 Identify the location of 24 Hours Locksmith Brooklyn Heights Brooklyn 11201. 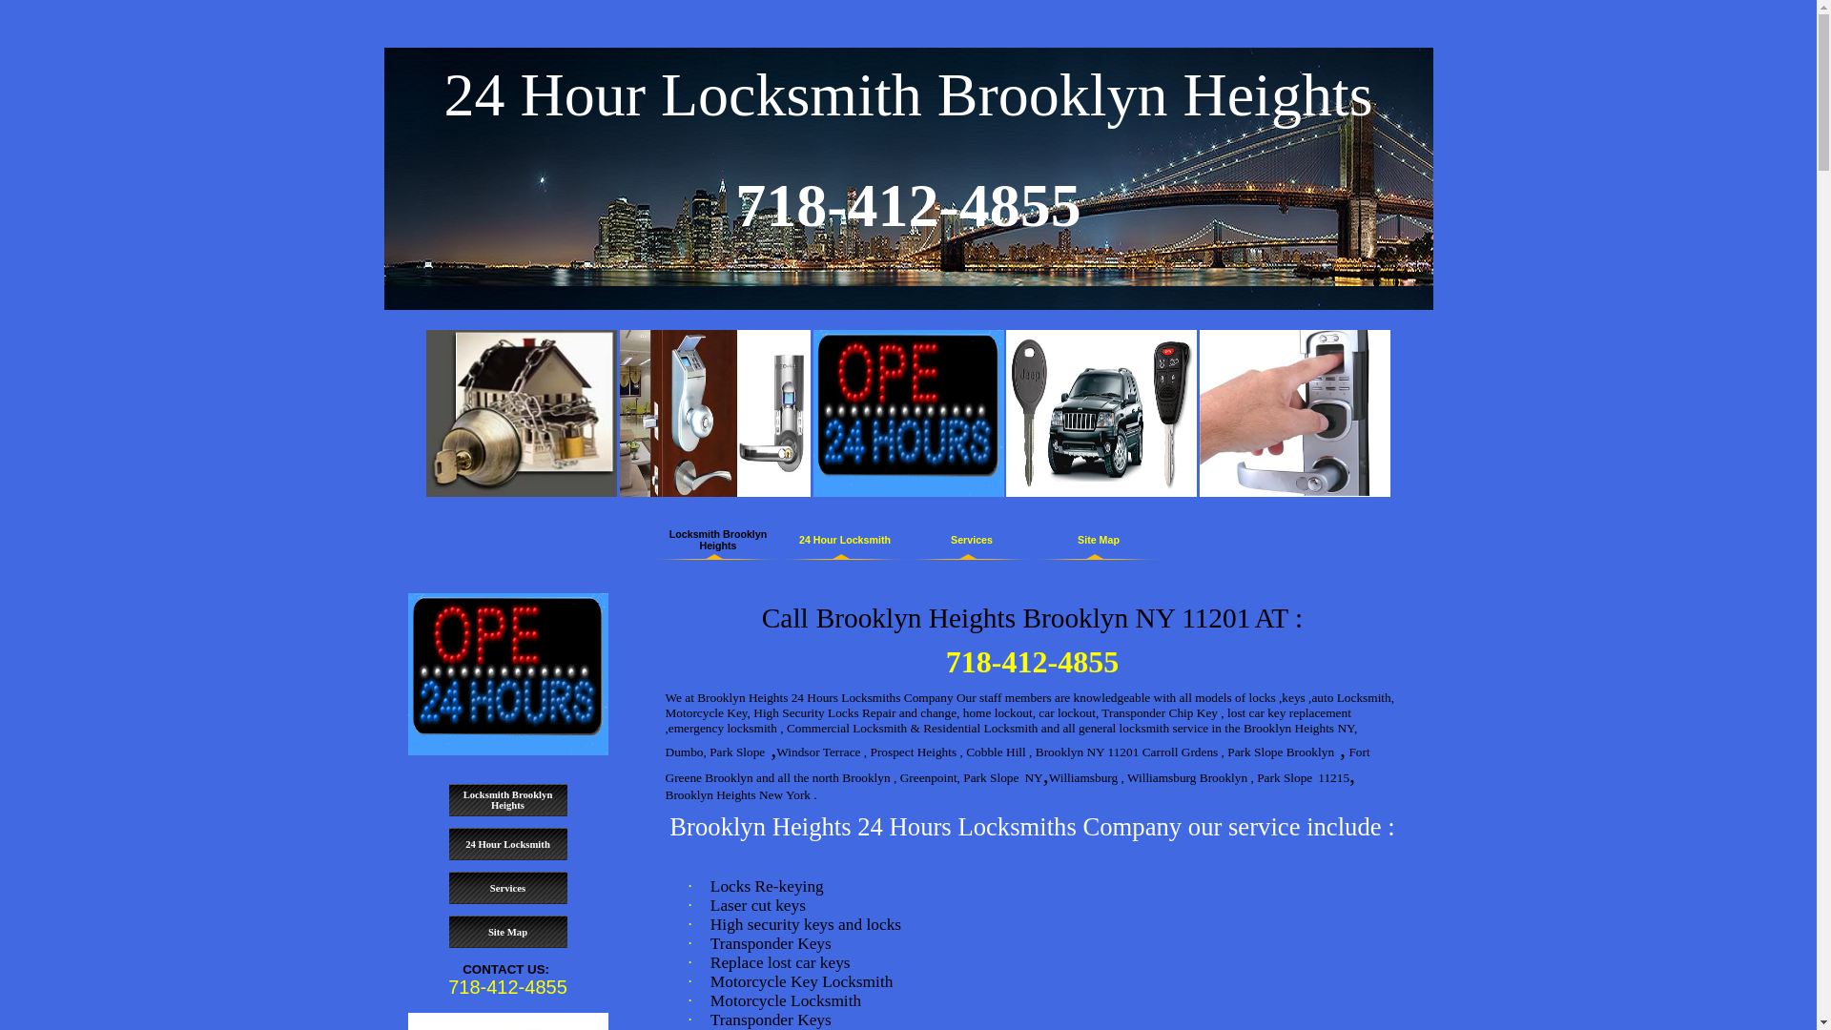
(908, 414).